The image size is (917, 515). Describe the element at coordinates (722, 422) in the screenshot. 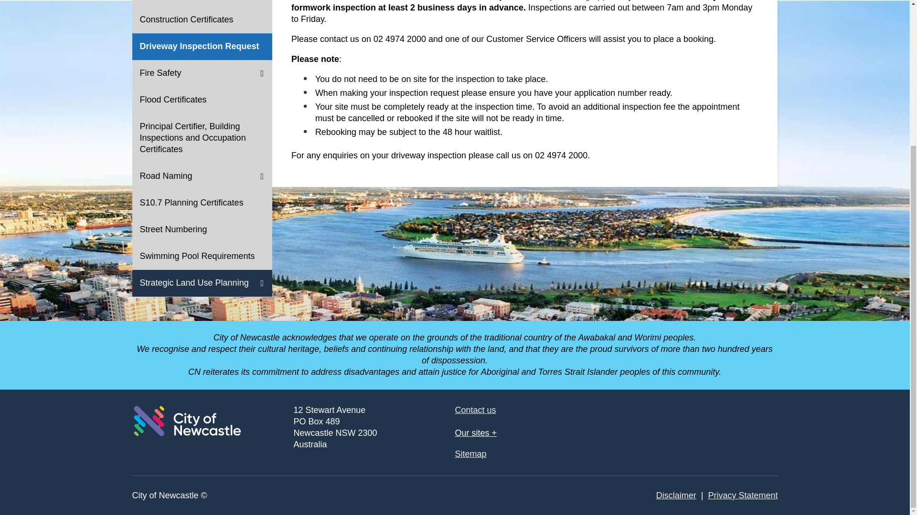

I see `Twitter` at that location.